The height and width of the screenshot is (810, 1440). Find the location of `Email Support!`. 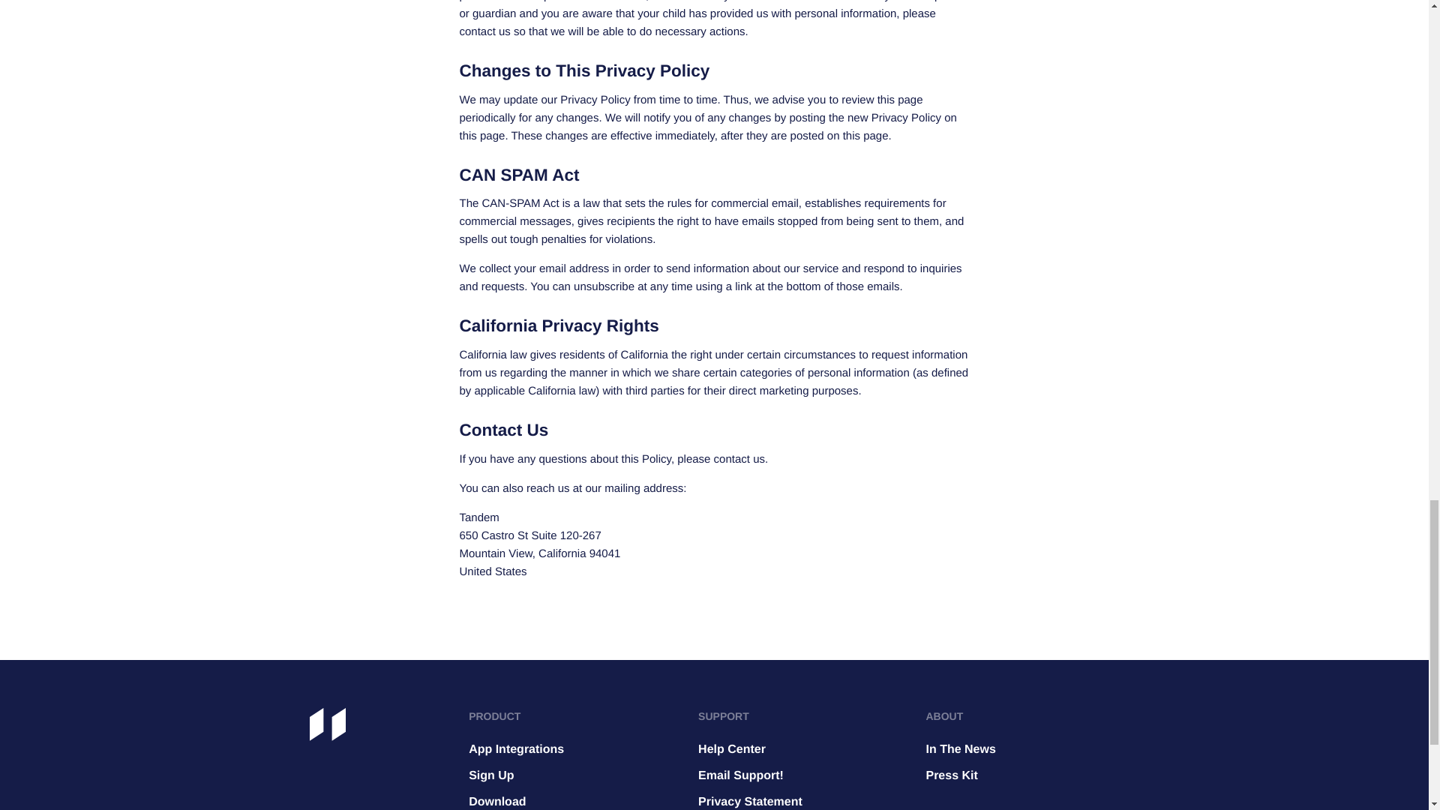

Email Support! is located at coordinates (750, 775).